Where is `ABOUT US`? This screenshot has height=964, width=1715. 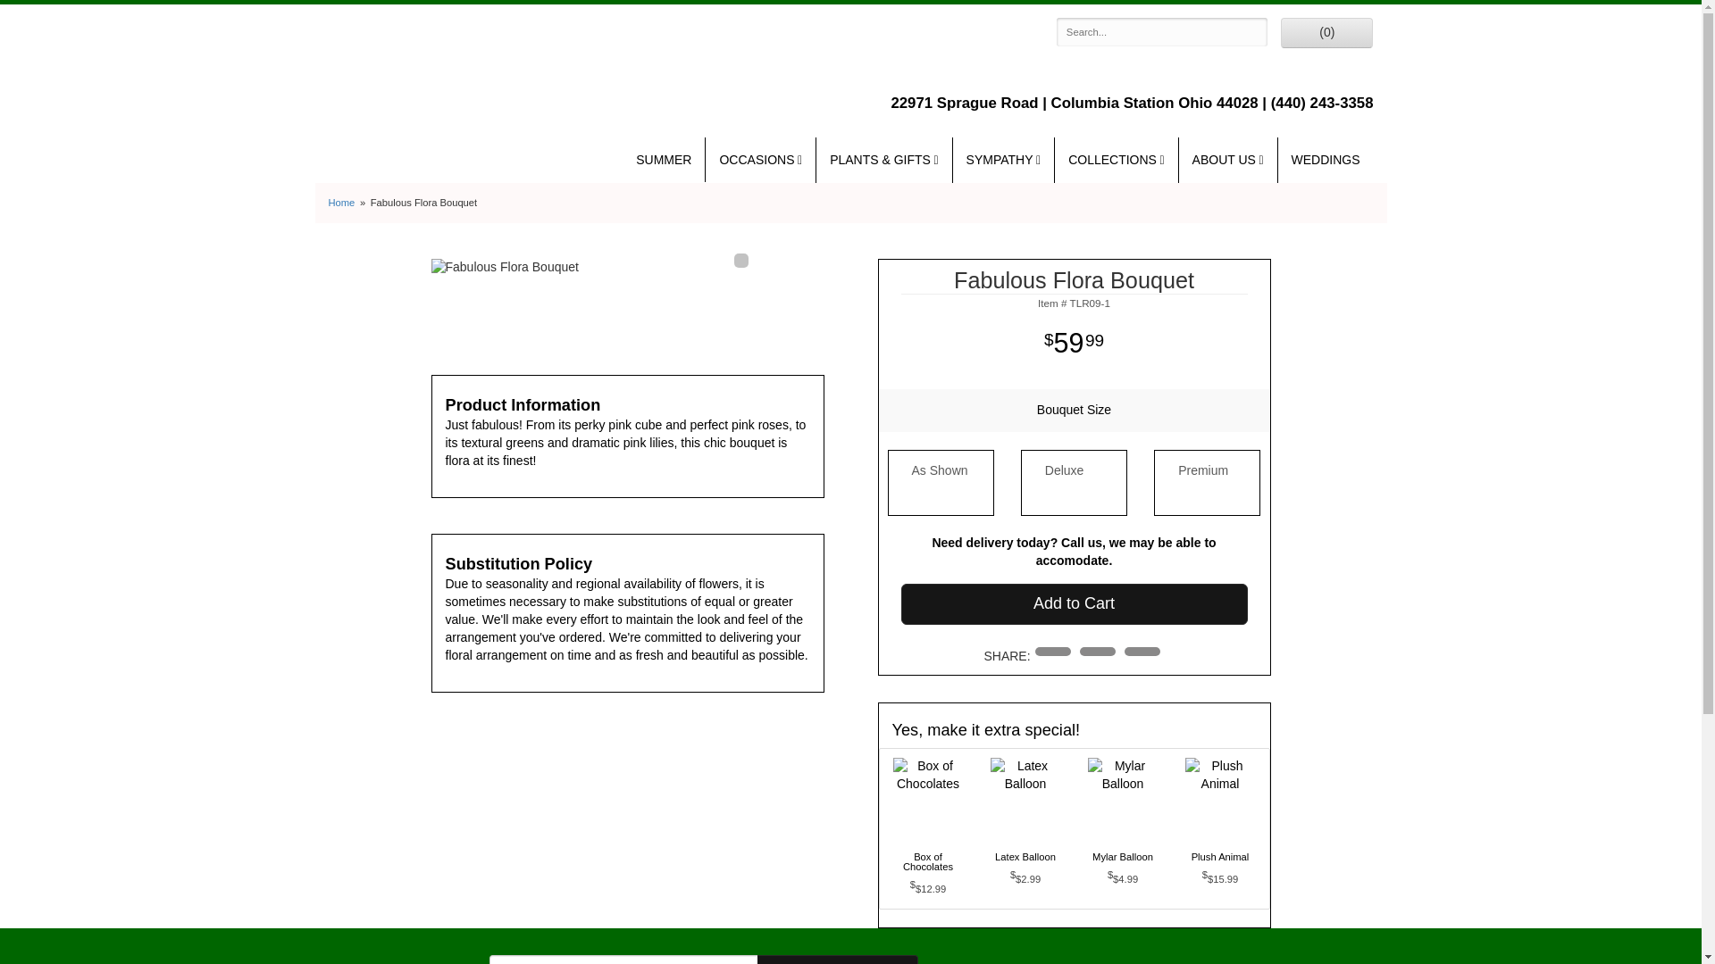 ABOUT US is located at coordinates (1228, 161).